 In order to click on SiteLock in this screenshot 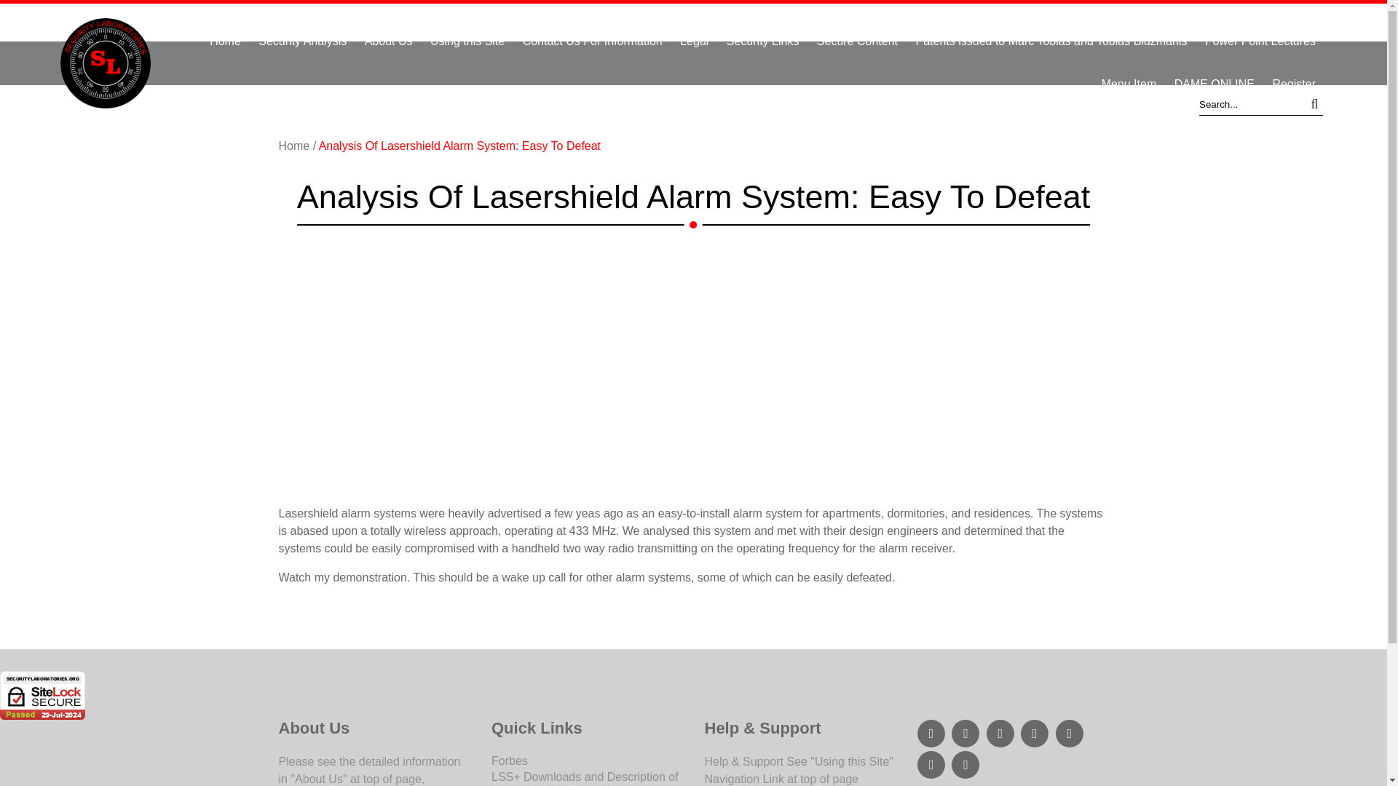, I will do `click(42, 696)`.